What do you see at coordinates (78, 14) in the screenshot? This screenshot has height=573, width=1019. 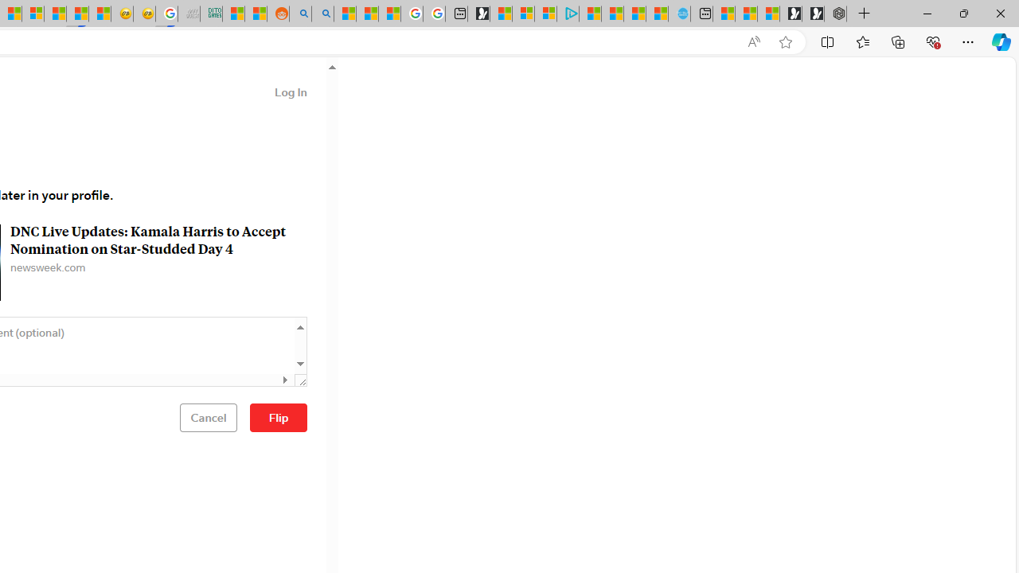 I see `MSN` at bounding box center [78, 14].